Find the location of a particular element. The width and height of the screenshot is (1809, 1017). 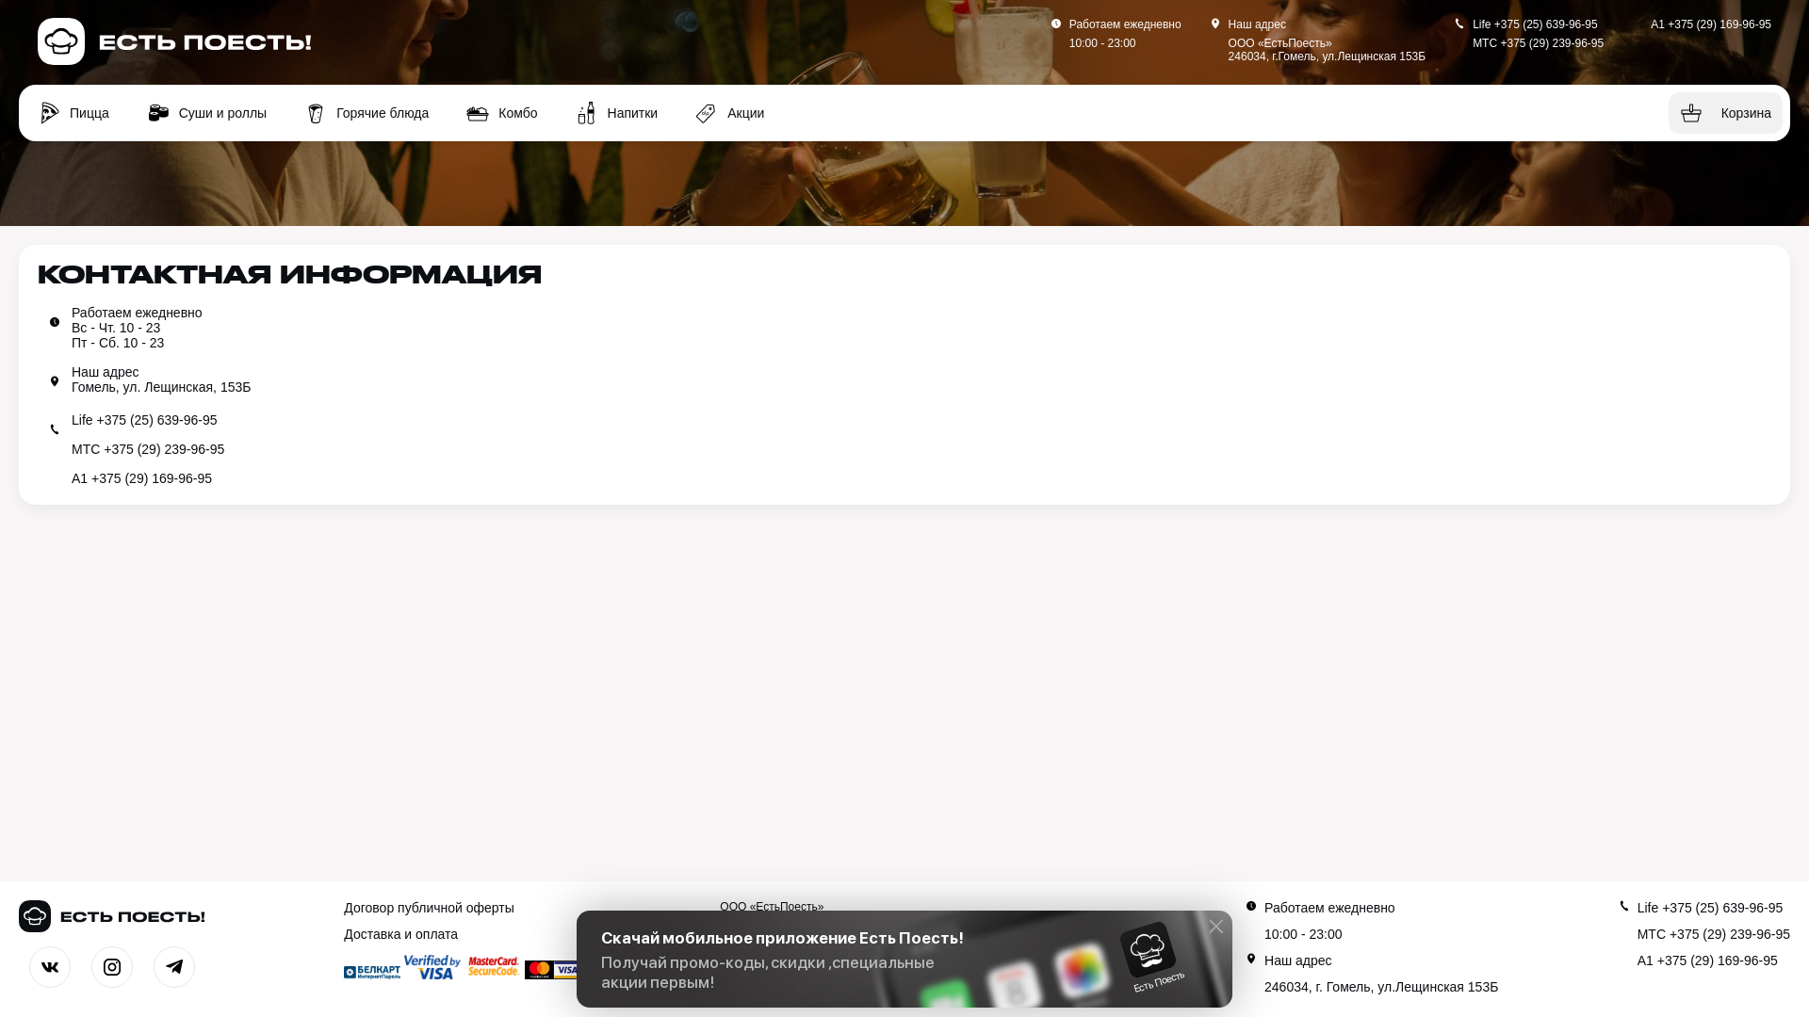

Life +375 (25) 639-96-95 is located at coordinates (1711, 908).